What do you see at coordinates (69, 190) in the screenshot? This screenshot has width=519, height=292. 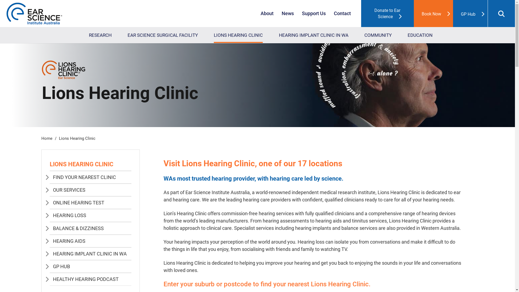 I see `OUR SERVICES` at bounding box center [69, 190].